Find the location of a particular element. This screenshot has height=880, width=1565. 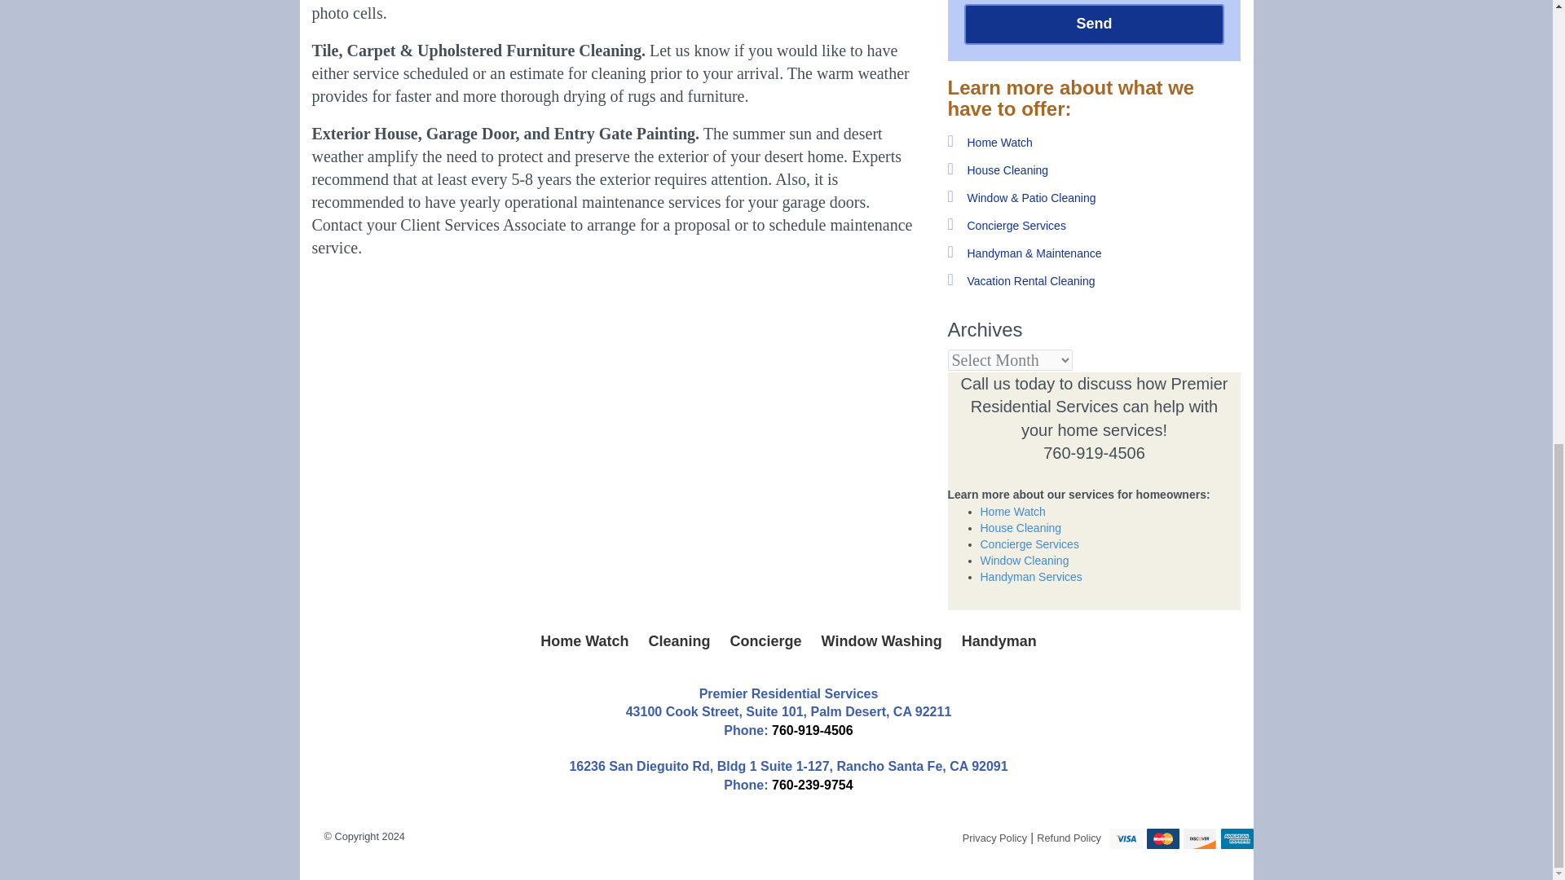

Vacation Rental Cleaning is located at coordinates (1030, 280).